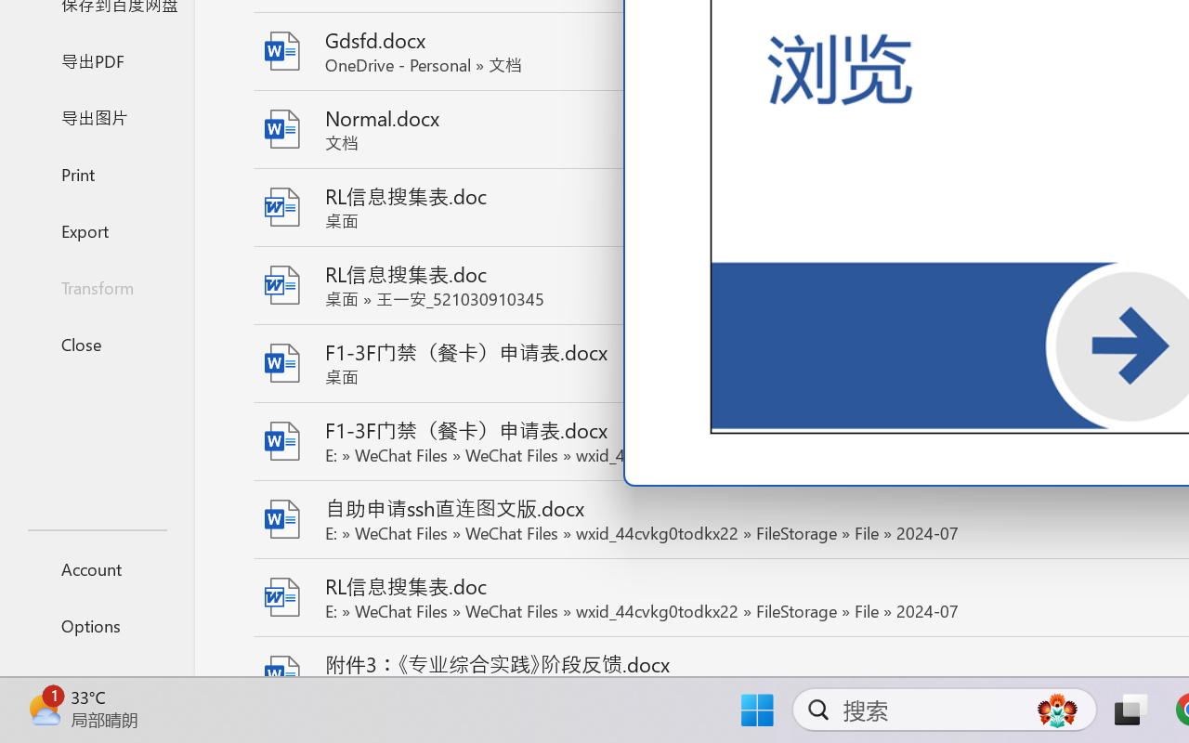 The image size is (1189, 743). What do you see at coordinates (97, 568) in the screenshot?
I see `Account` at bounding box center [97, 568].